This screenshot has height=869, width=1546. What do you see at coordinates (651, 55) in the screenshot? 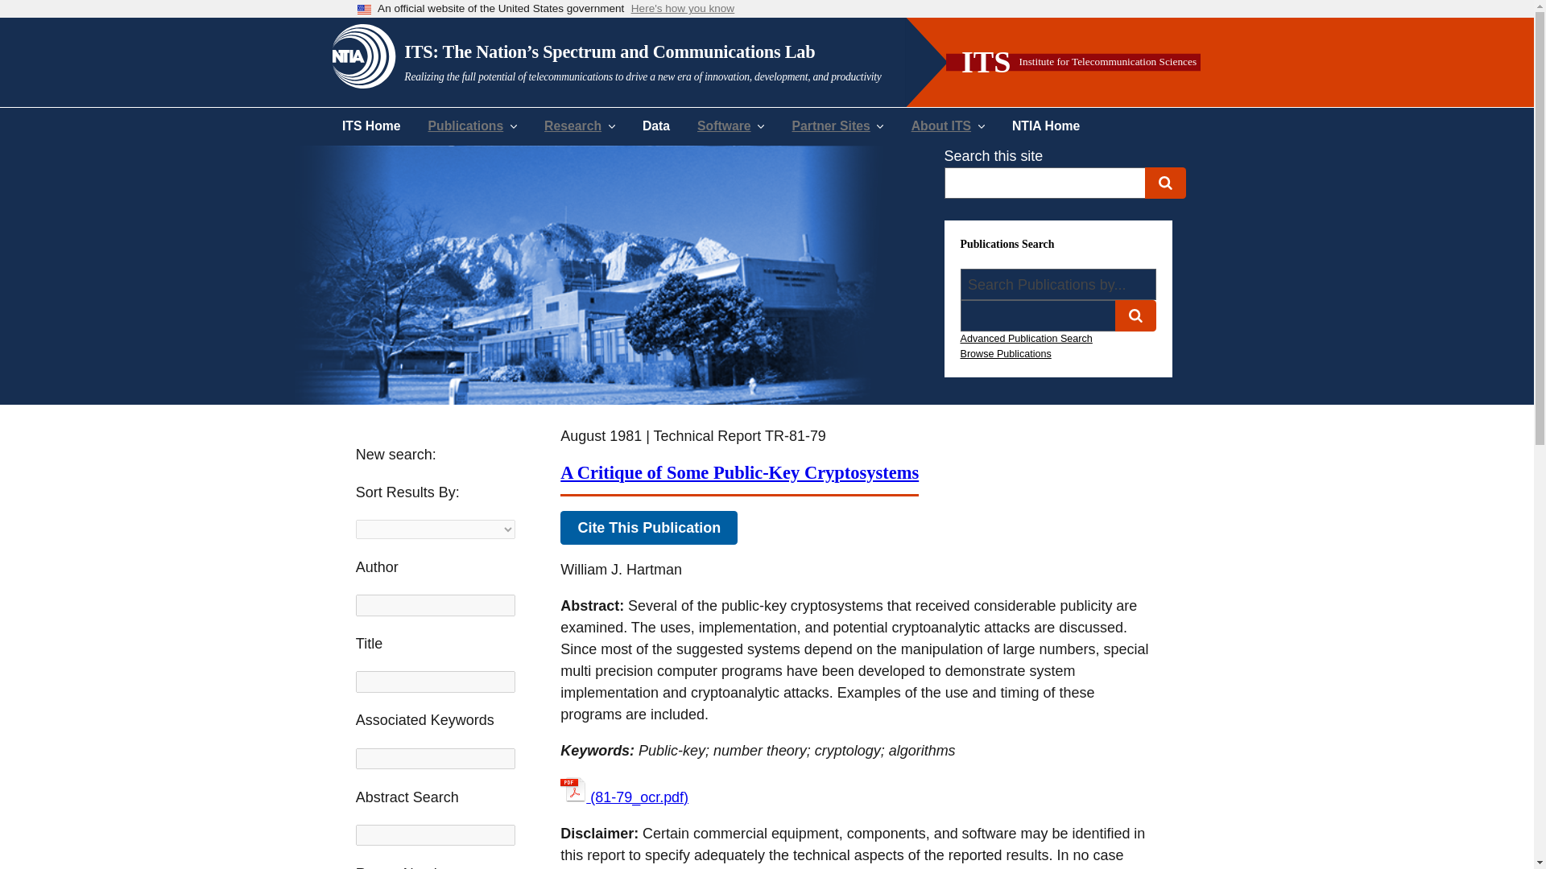
I see `Home` at bounding box center [651, 55].